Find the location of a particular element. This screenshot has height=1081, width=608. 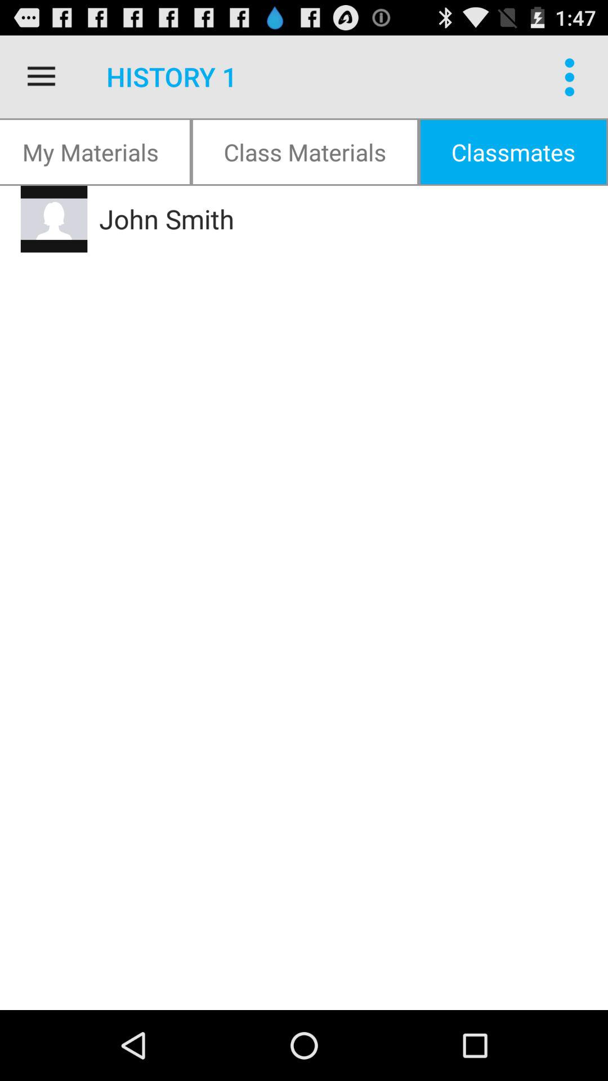

click icon to the left of the history 1 item is located at coordinates (41, 77).